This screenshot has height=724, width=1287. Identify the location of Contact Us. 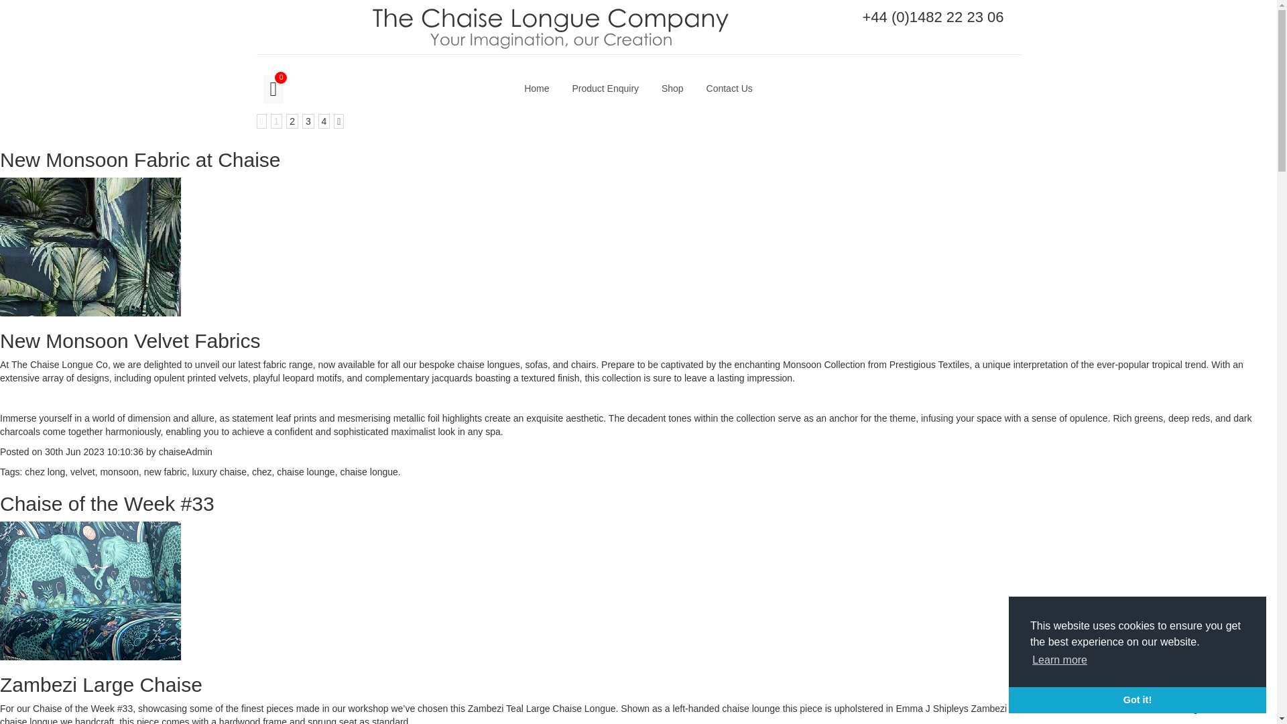
(729, 88).